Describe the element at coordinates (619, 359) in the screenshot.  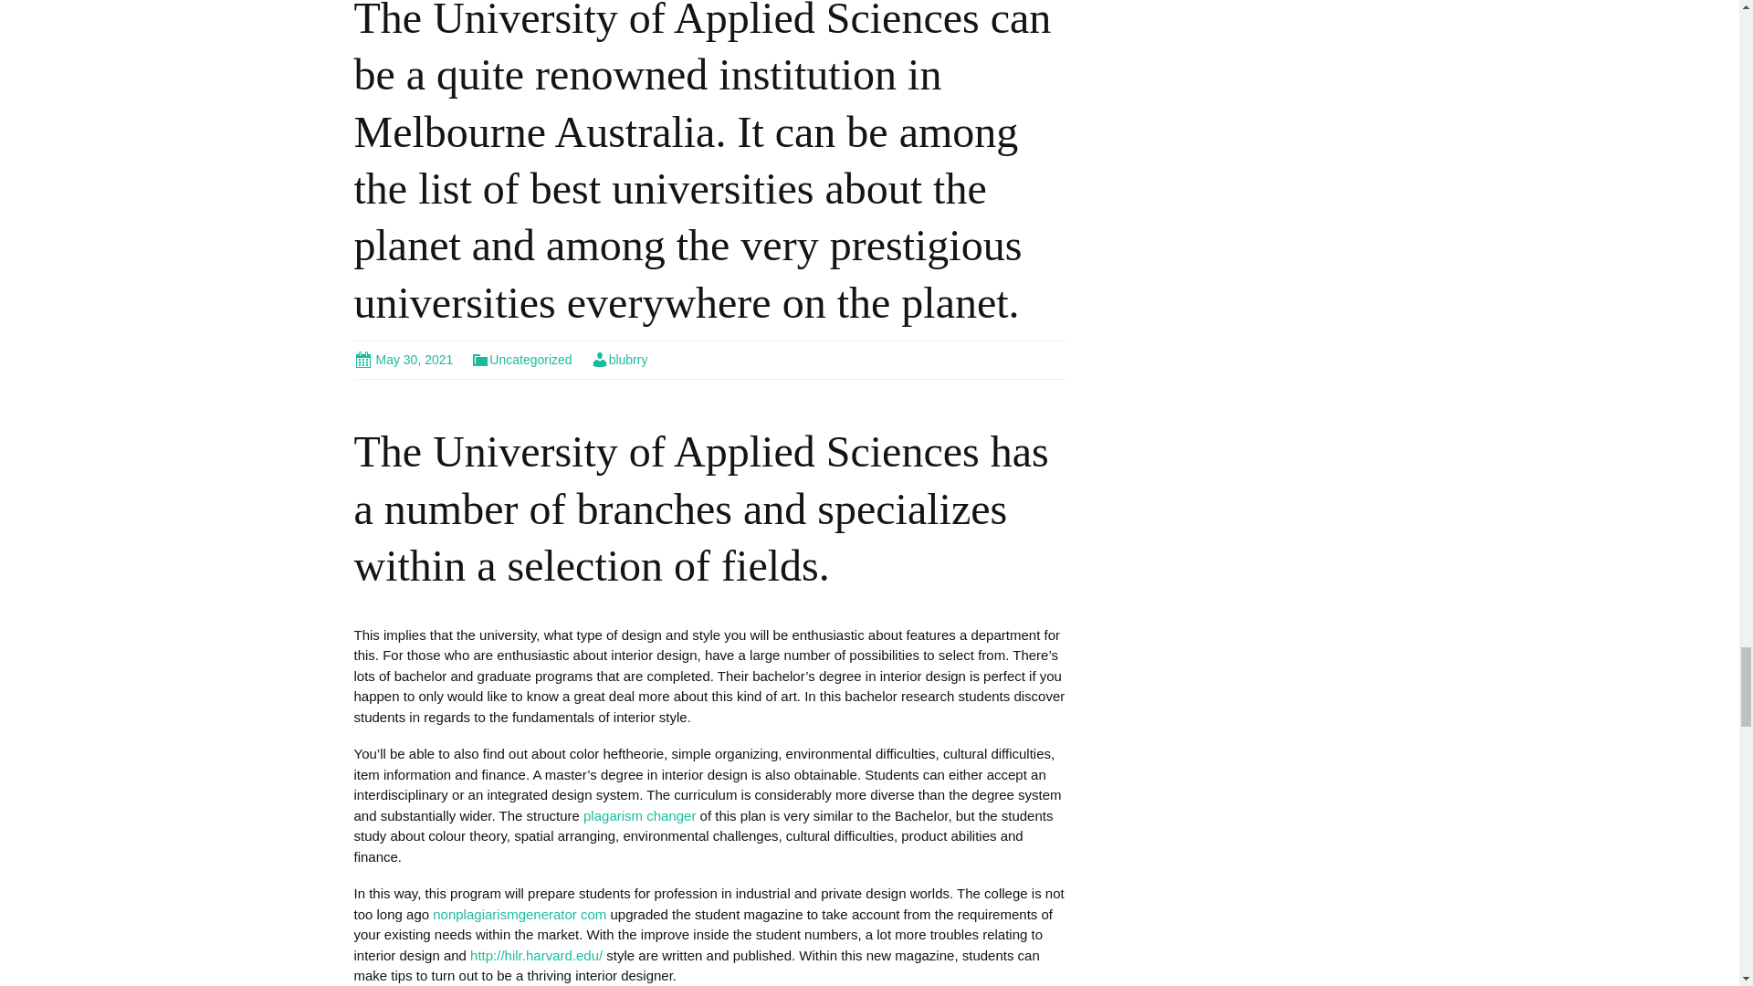
I see `View all posts by blubrry` at that location.